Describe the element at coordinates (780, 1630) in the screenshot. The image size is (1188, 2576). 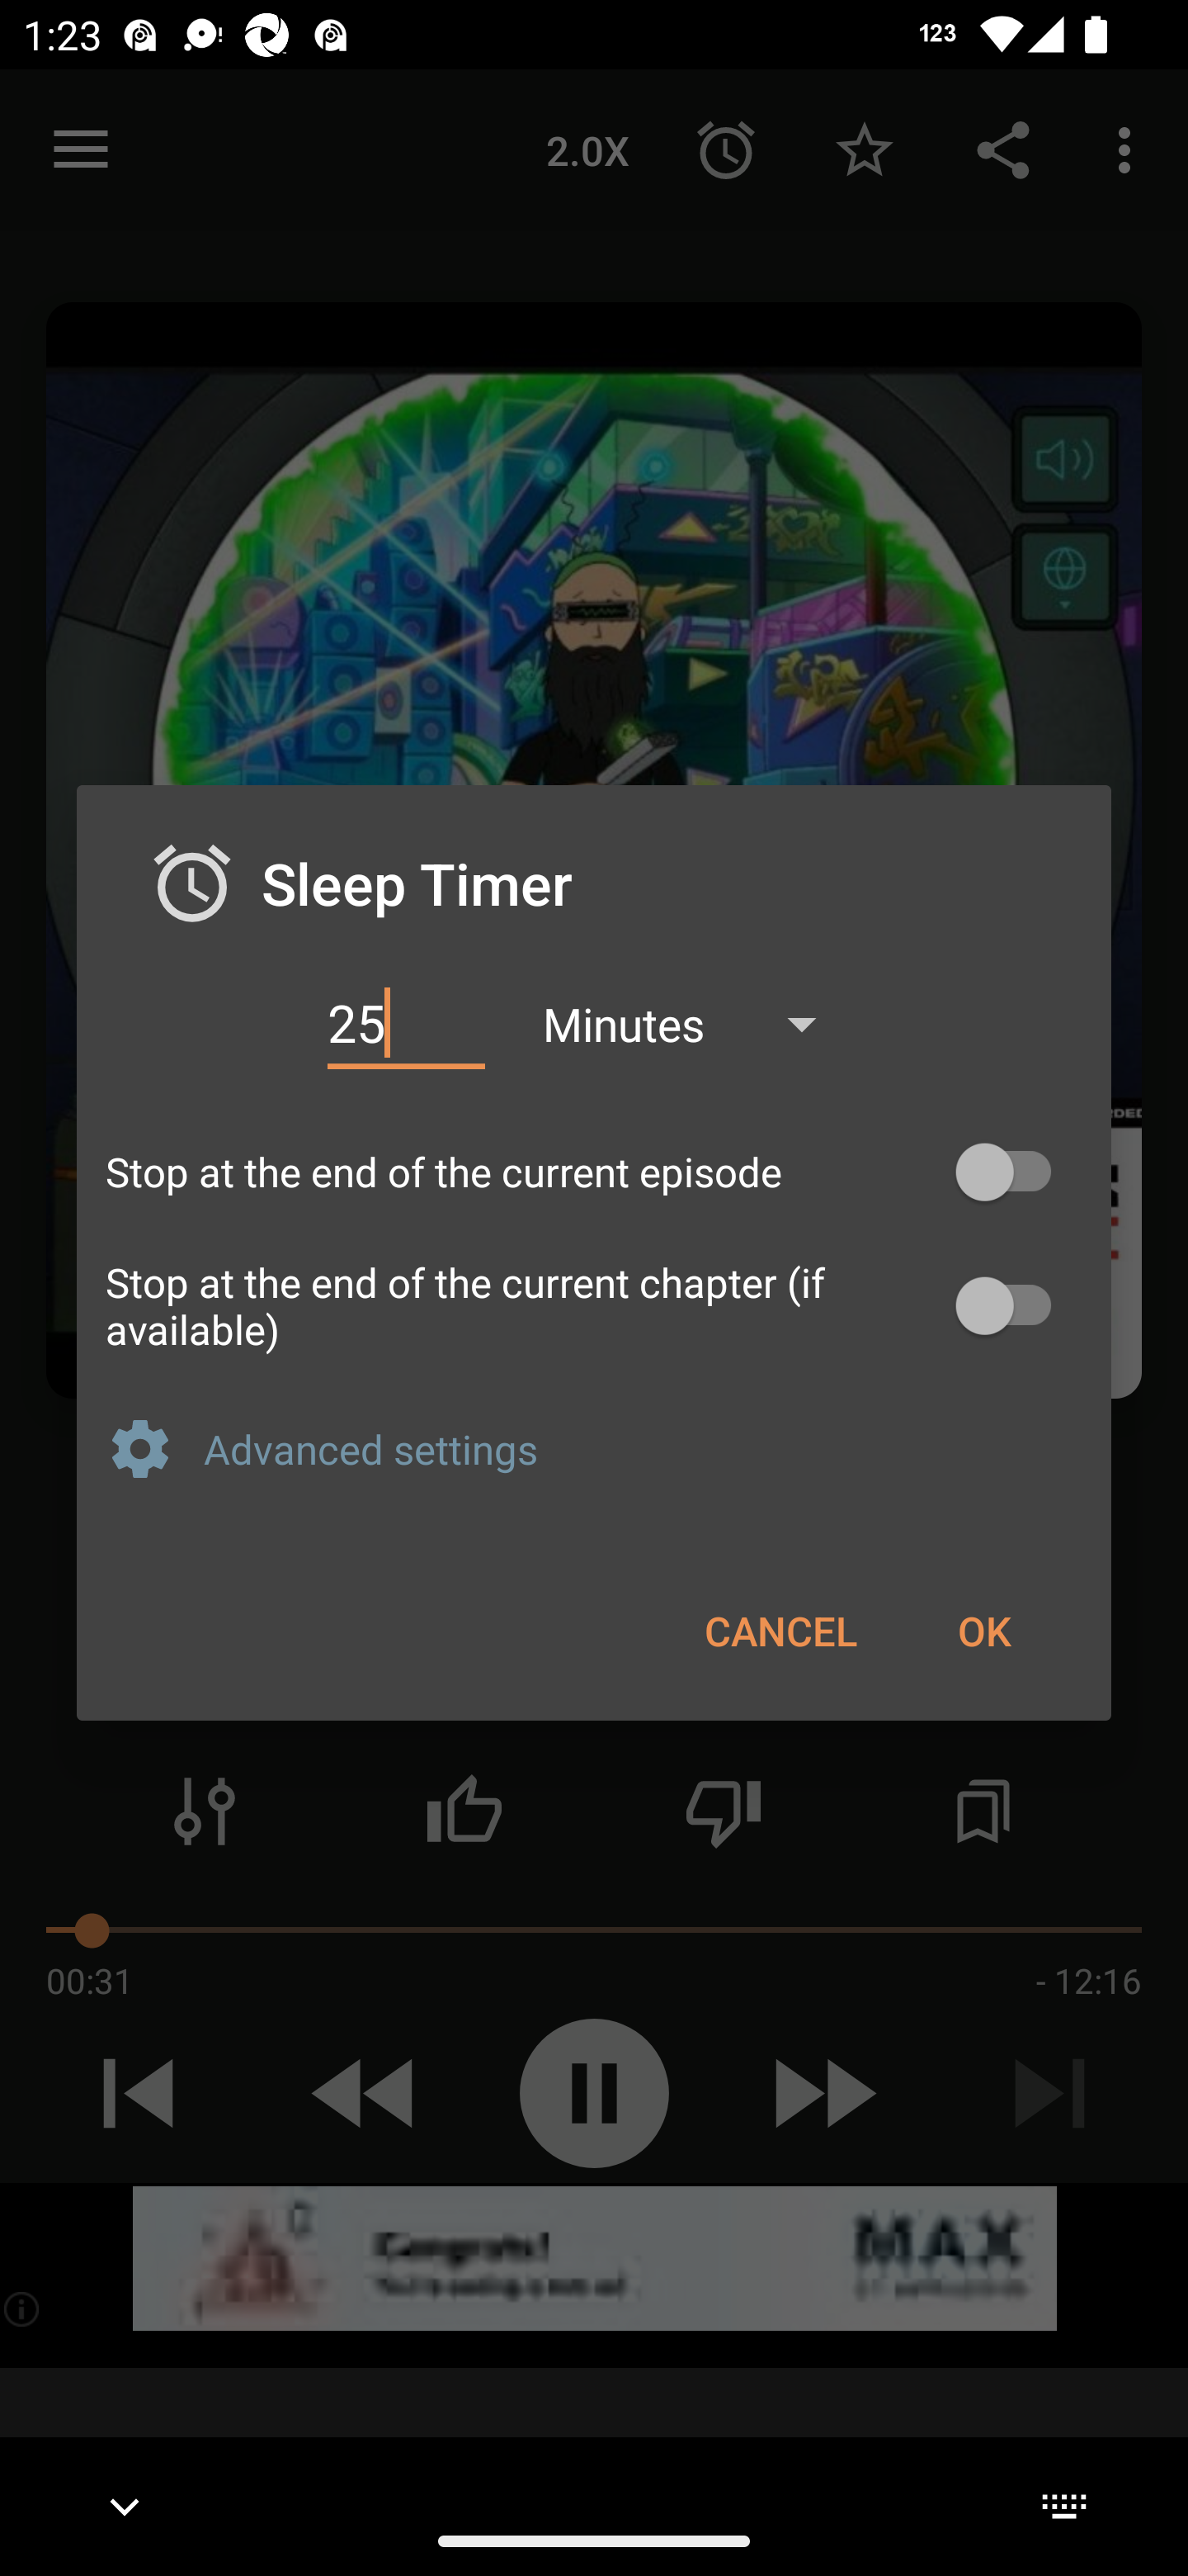
I see `CANCEL` at that location.